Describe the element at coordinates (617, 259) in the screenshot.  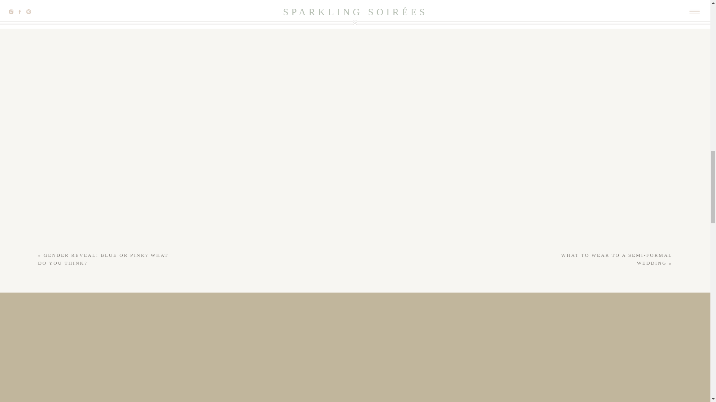
I see `WHAT TO WEAR TO A SEMI-FORMAL WEDDING` at that location.